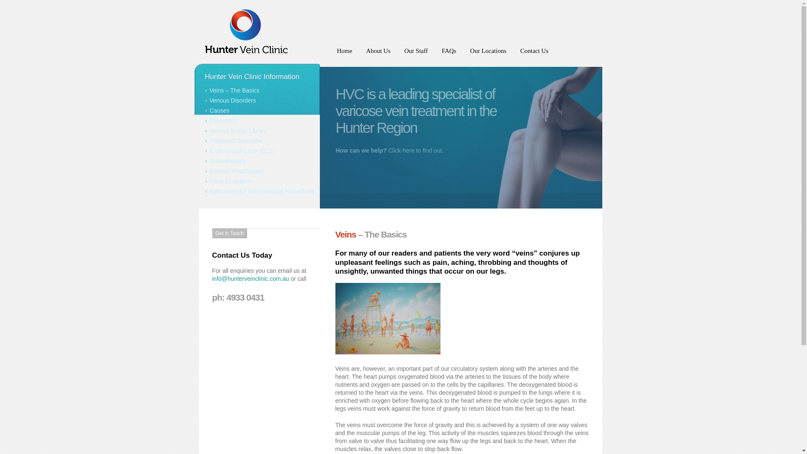 The height and width of the screenshot is (454, 807). Describe the element at coordinates (488, 55) in the screenshot. I see `Our Locations` at that location.